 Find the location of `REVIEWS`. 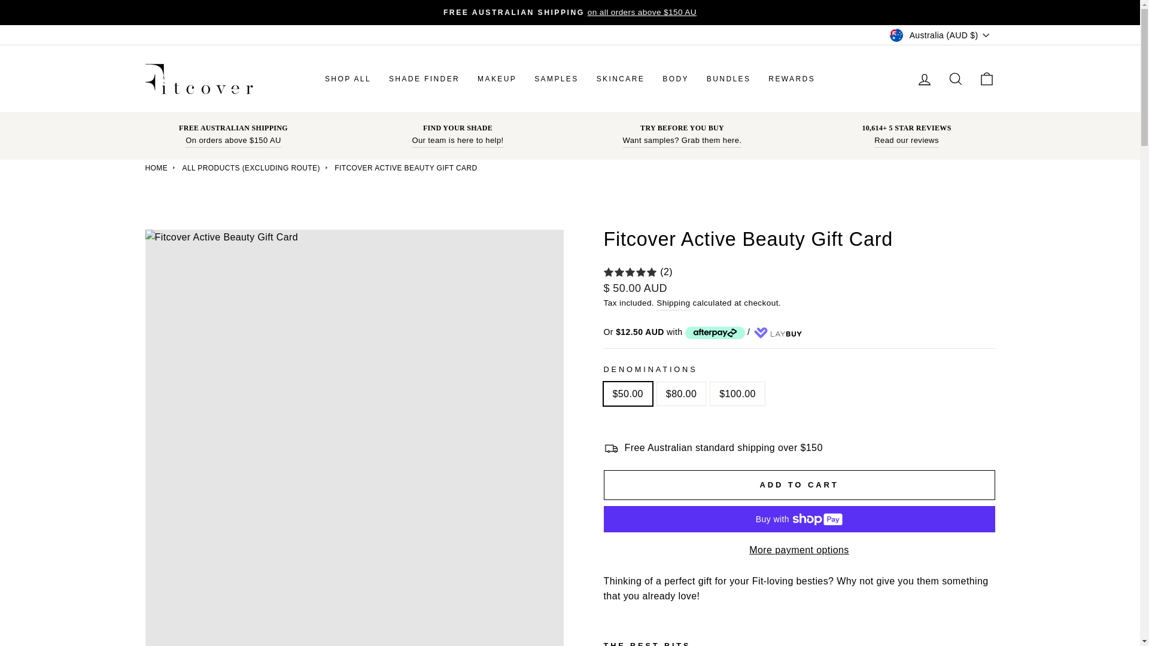

REVIEWS is located at coordinates (906, 141).